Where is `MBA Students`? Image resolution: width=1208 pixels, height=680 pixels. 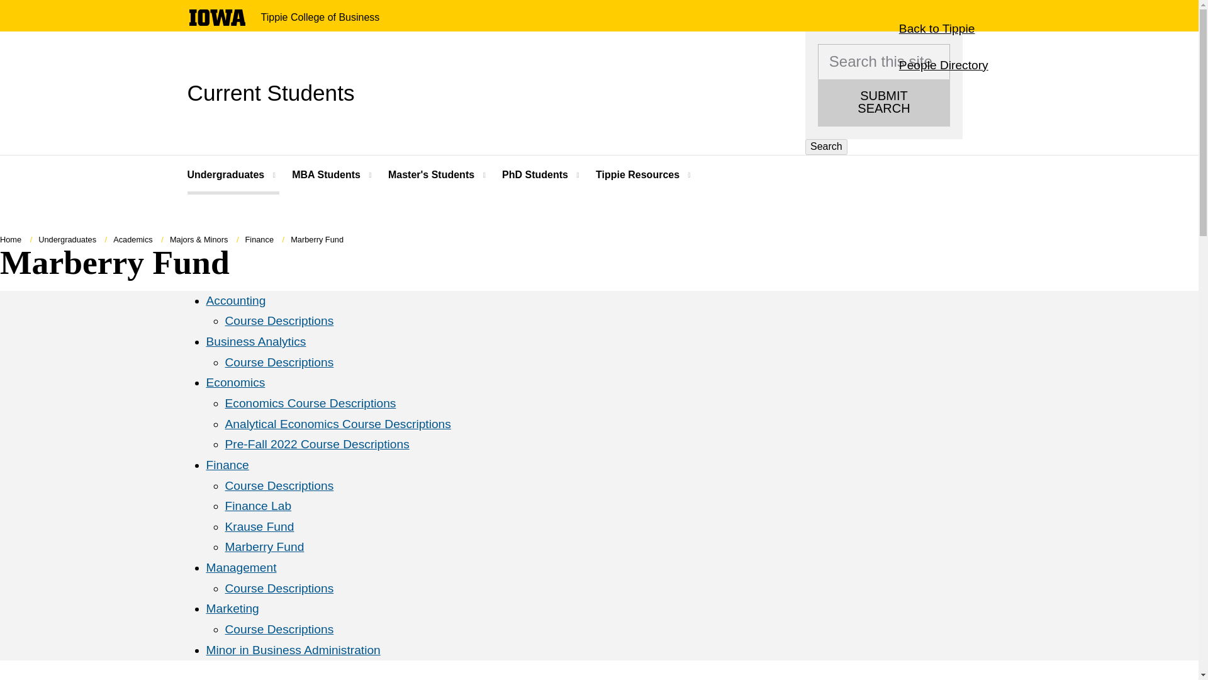
MBA Students is located at coordinates (216, 23).